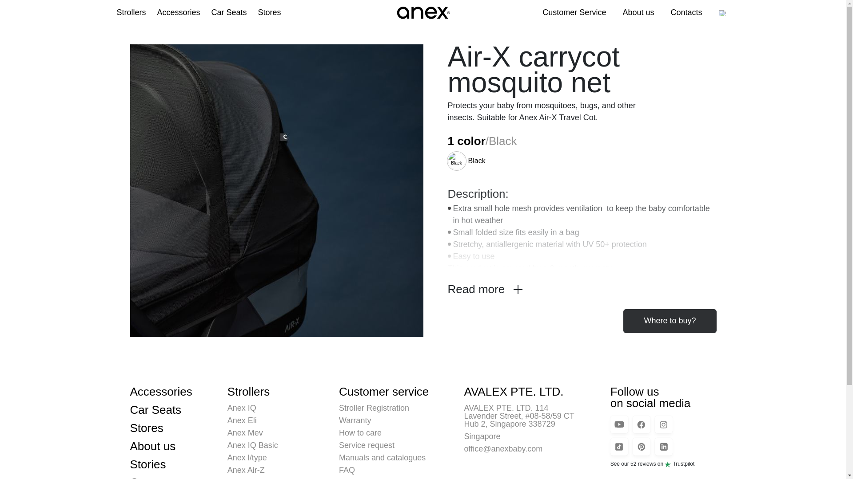 The width and height of the screenshot is (853, 479). What do you see at coordinates (686, 12) in the screenshot?
I see `Contacts` at bounding box center [686, 12].